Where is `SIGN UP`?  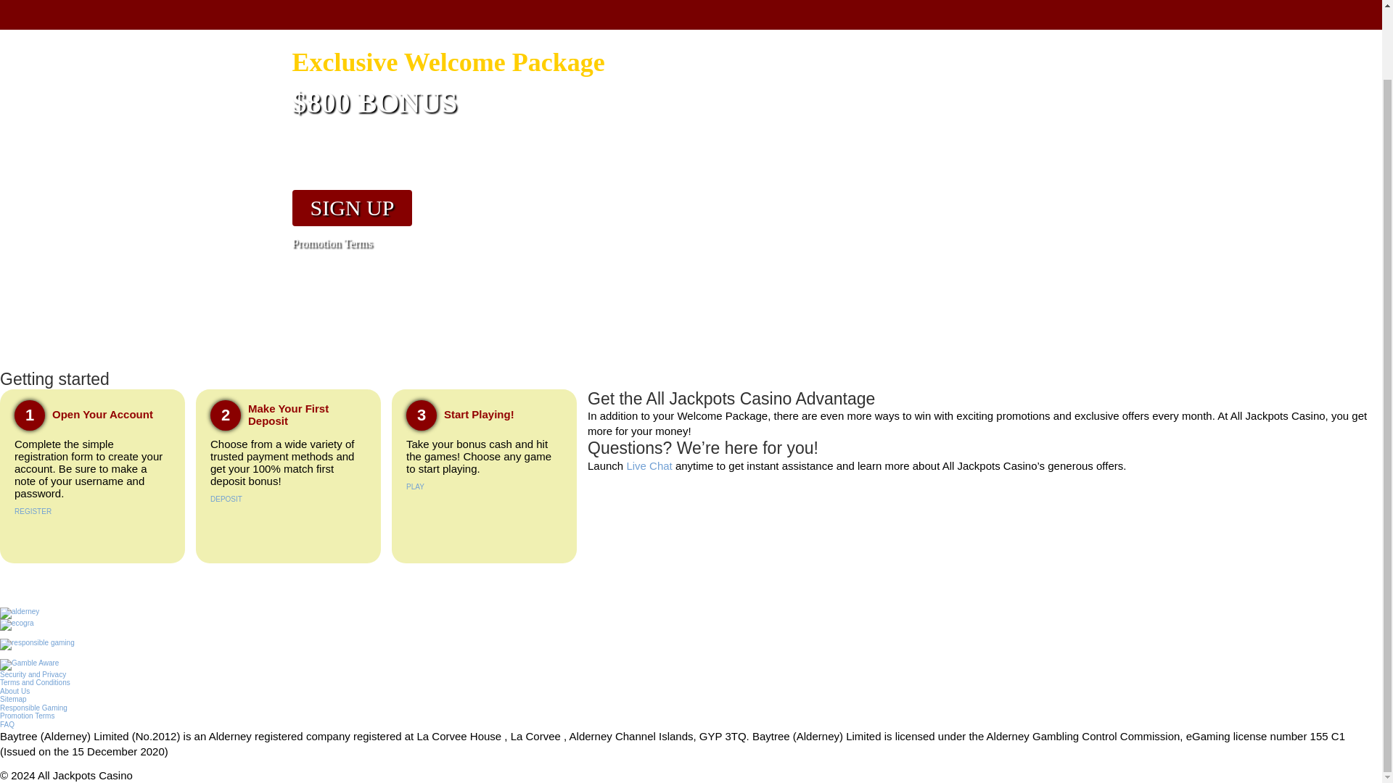 SIGN UP is located at coordinates (351, 209).